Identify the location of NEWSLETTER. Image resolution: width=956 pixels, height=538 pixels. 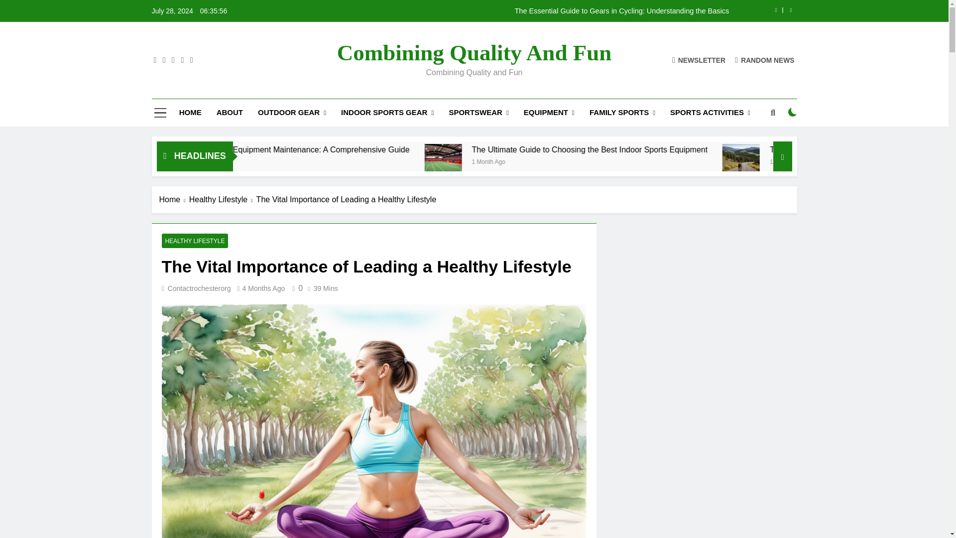
(699, 60).